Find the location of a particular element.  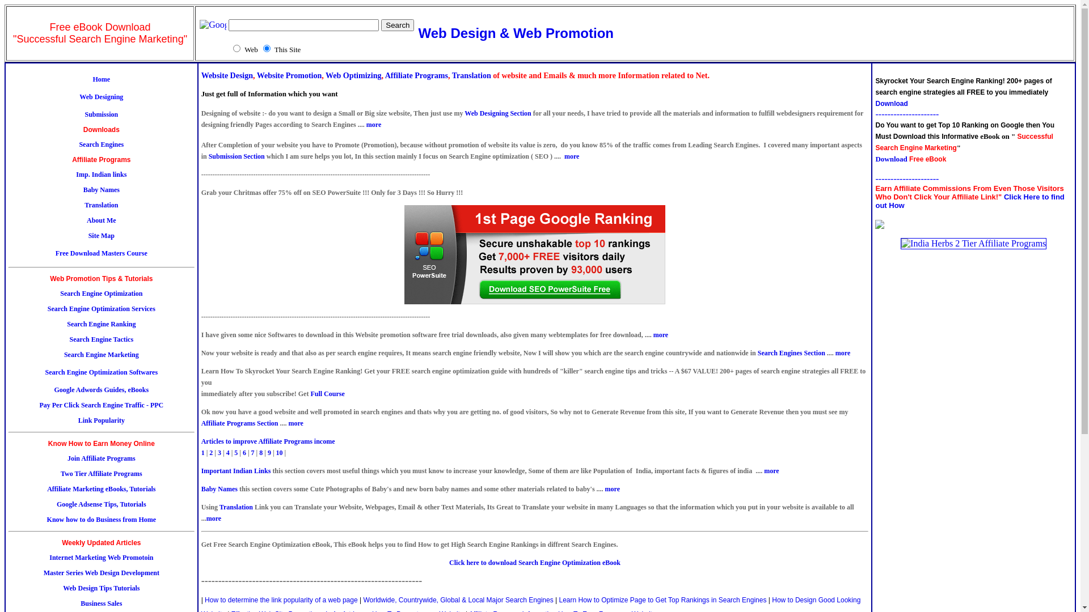

Google Adsense Tips, Tutorials is located at coordinates (102, 504).